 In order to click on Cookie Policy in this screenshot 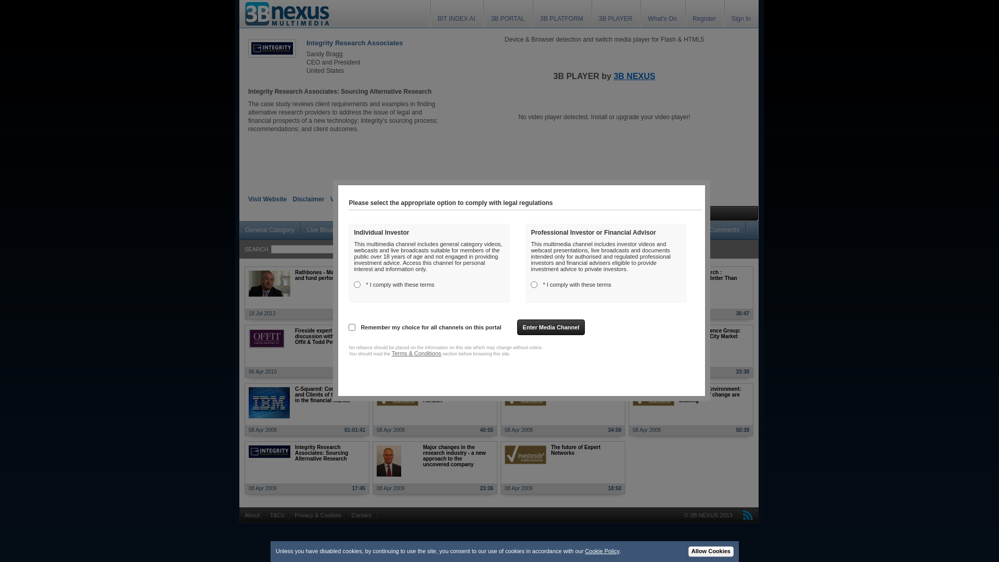, I will do `click(602, 551)`.